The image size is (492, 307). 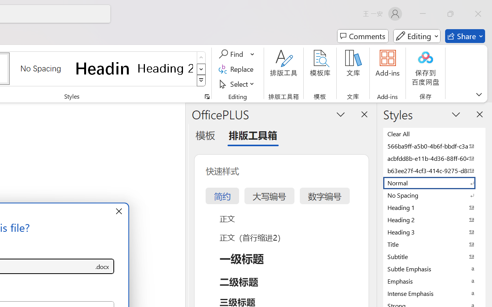 I want to click on Row up, so click(x=201, y=58).